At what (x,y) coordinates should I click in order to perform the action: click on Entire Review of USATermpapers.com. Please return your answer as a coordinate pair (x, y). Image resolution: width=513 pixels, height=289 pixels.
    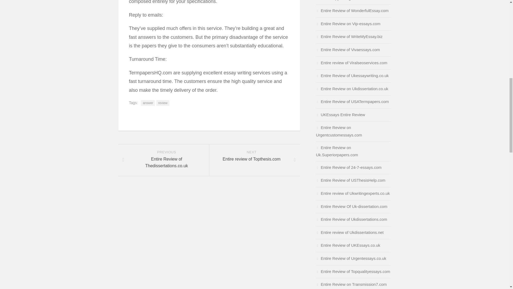
    Looking at the image, I should click on (352, 101).